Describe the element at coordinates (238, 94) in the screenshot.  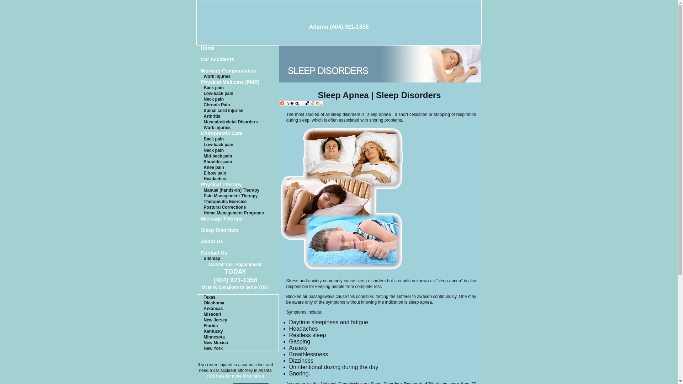
I see `Low-back pain` at that location.